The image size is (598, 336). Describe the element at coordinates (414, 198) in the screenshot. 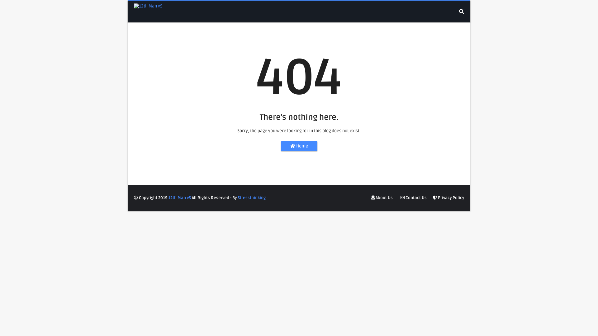

I see `Contact Us` at that location.